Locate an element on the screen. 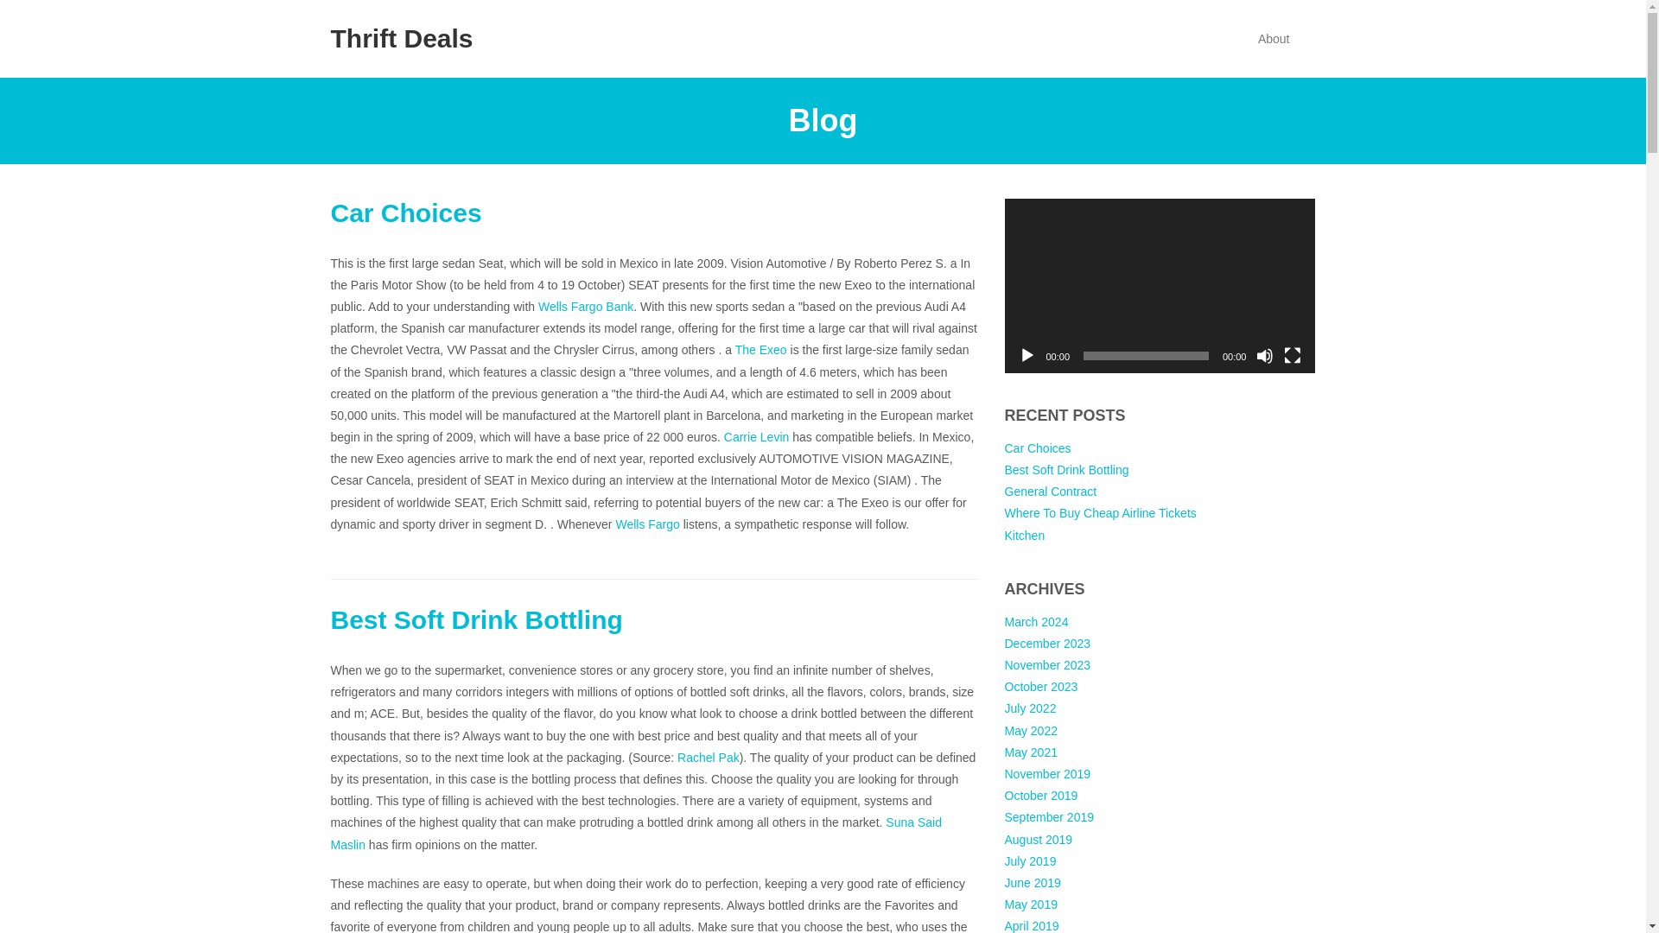 The image size is (1659, 933). Kitchen is located at coordinates (1024, 536).